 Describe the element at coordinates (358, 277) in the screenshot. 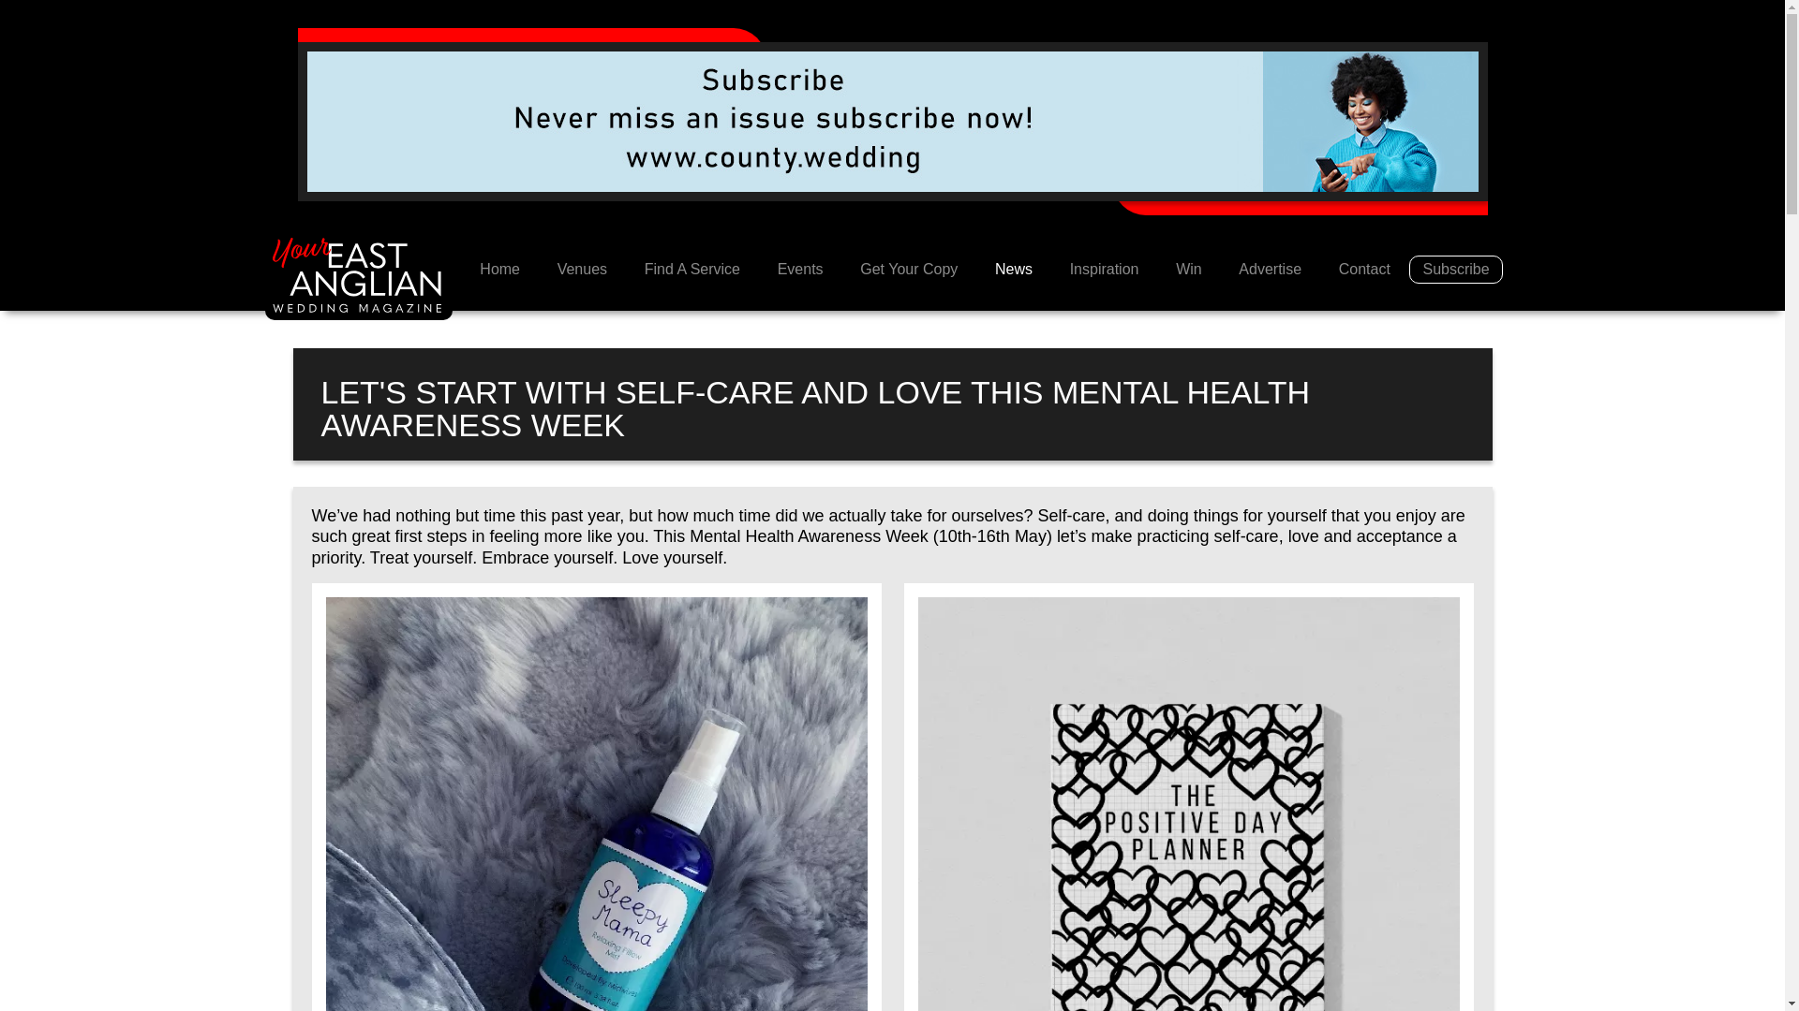

I see `Your East Anglian Wedding` at that location.